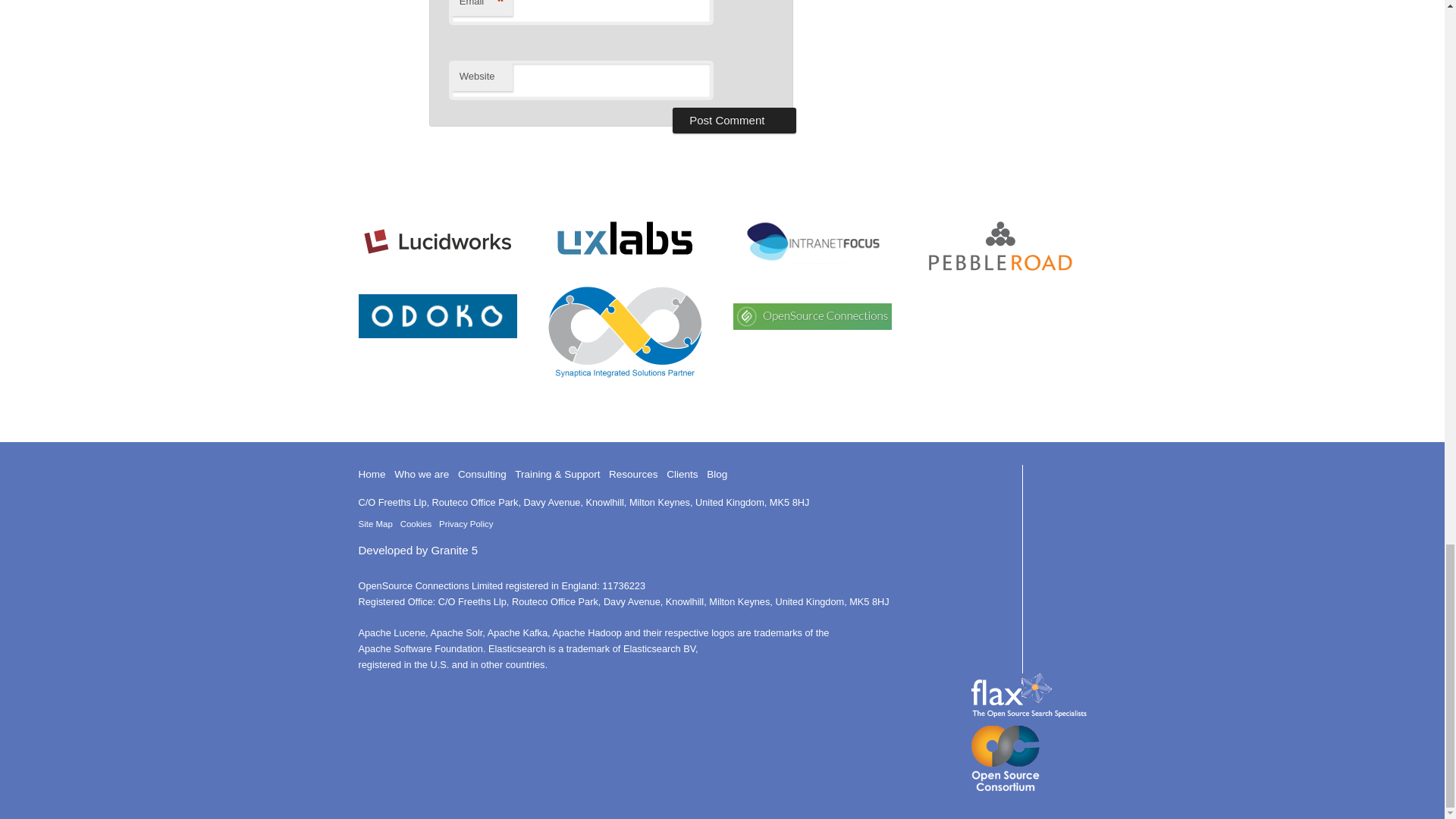 Image resolution: width=1456 pixels, height=819 pixels. What do you see at coordinates (734, 120) in the screenshot?
I see `Post Comment` at bounding box center [734, 120].